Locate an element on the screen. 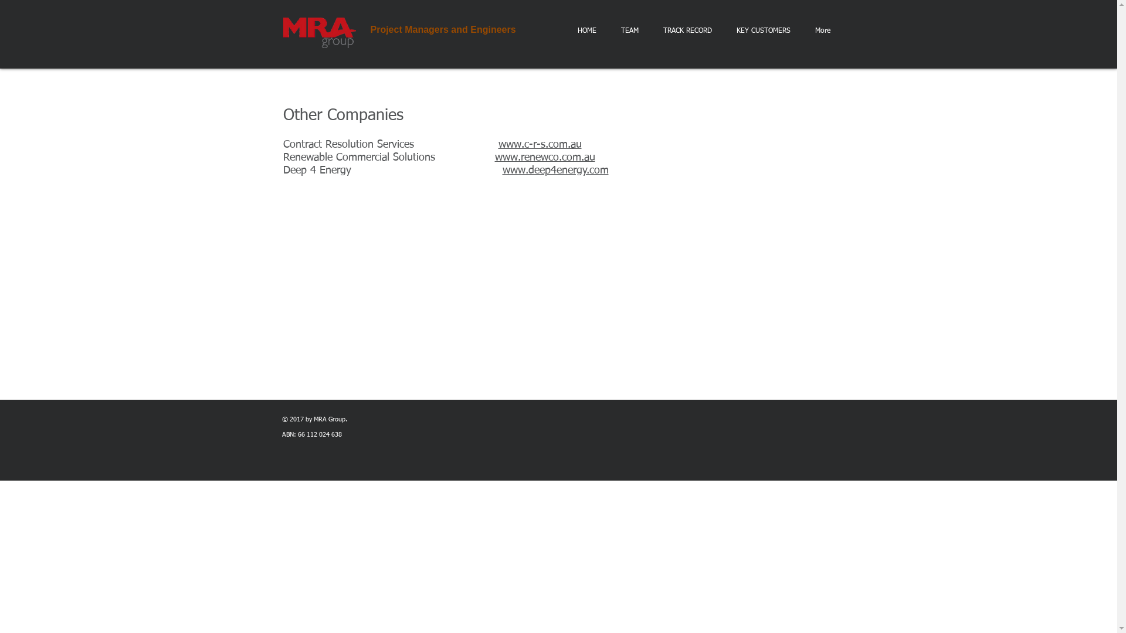 The width and height of the screenshot is (1126, 633). www.deep4energy.com is located at coordinates (555, 171).